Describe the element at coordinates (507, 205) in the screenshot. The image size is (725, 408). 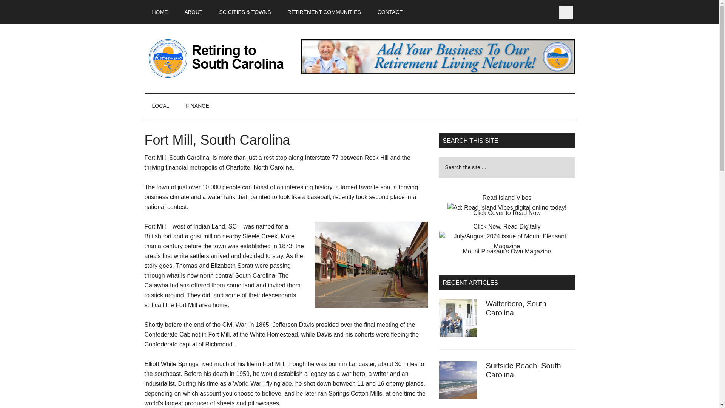
I see `Skip to main content` at that location.